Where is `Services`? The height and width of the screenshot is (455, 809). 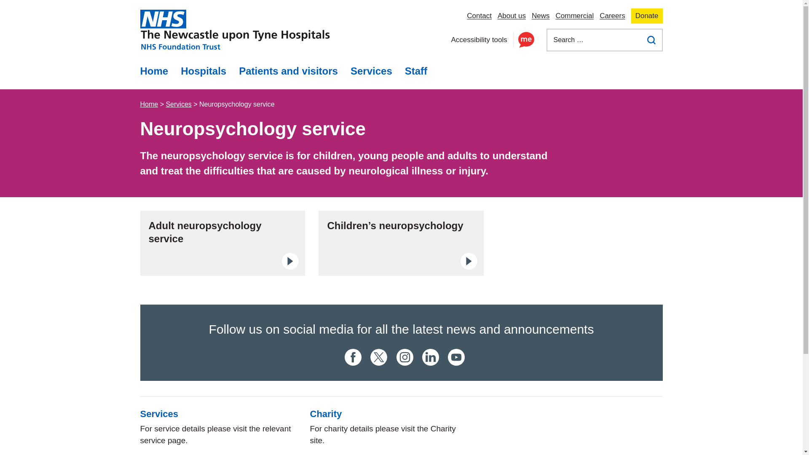 Services is located at coordinates (372, 71).